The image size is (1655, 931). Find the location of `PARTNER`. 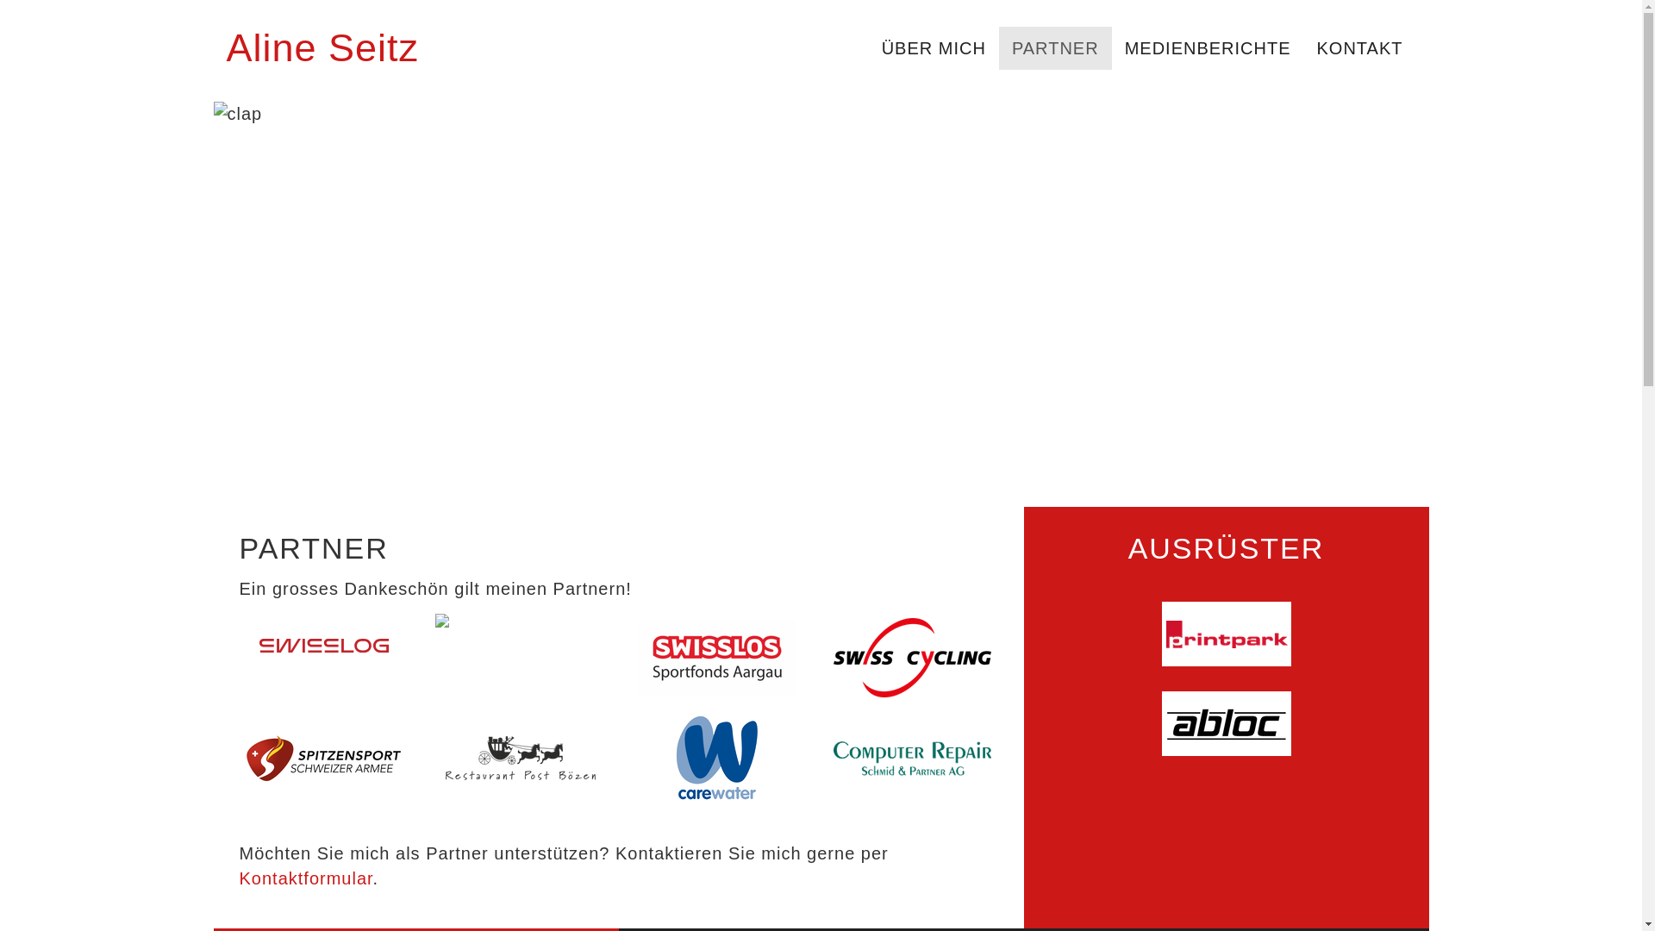

PARTNER is located at coordinates (1055, 48).